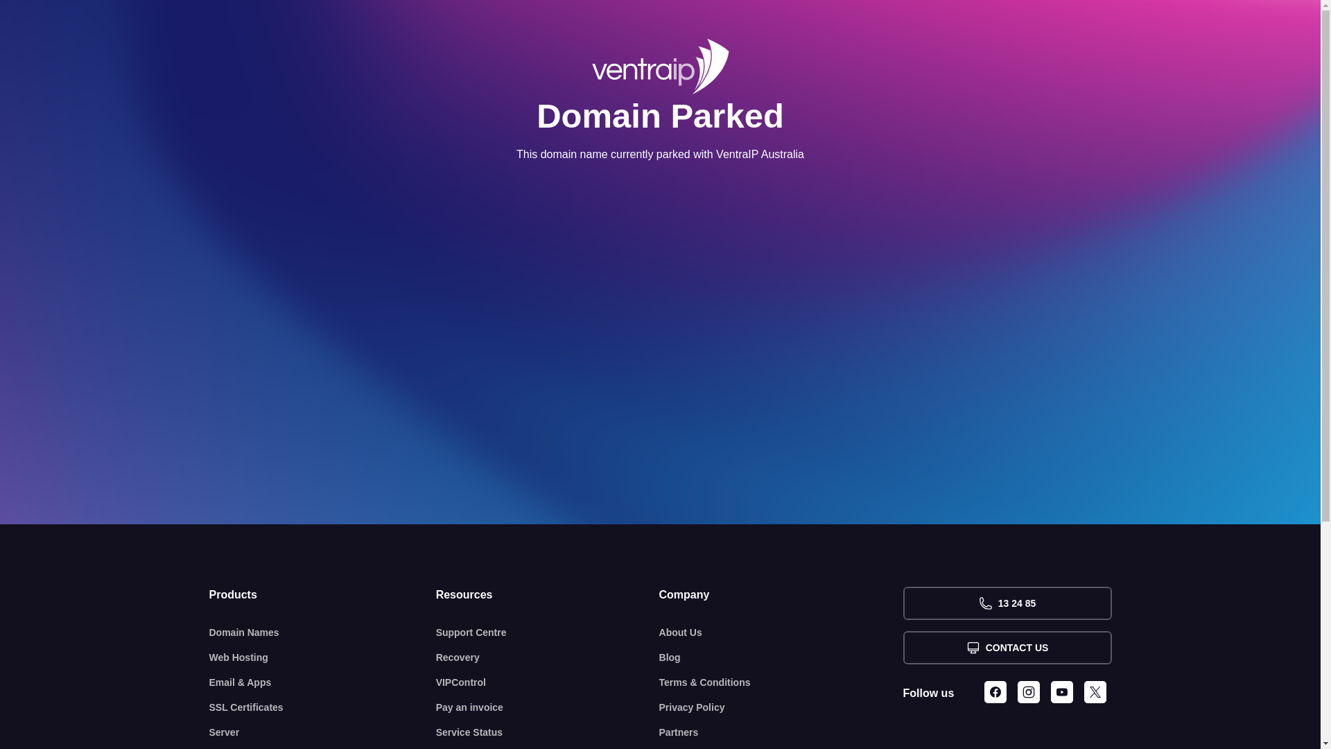  Describe the element at coordinates (1007, 648) in the screenshot. I see `CONTACT US` at that location.